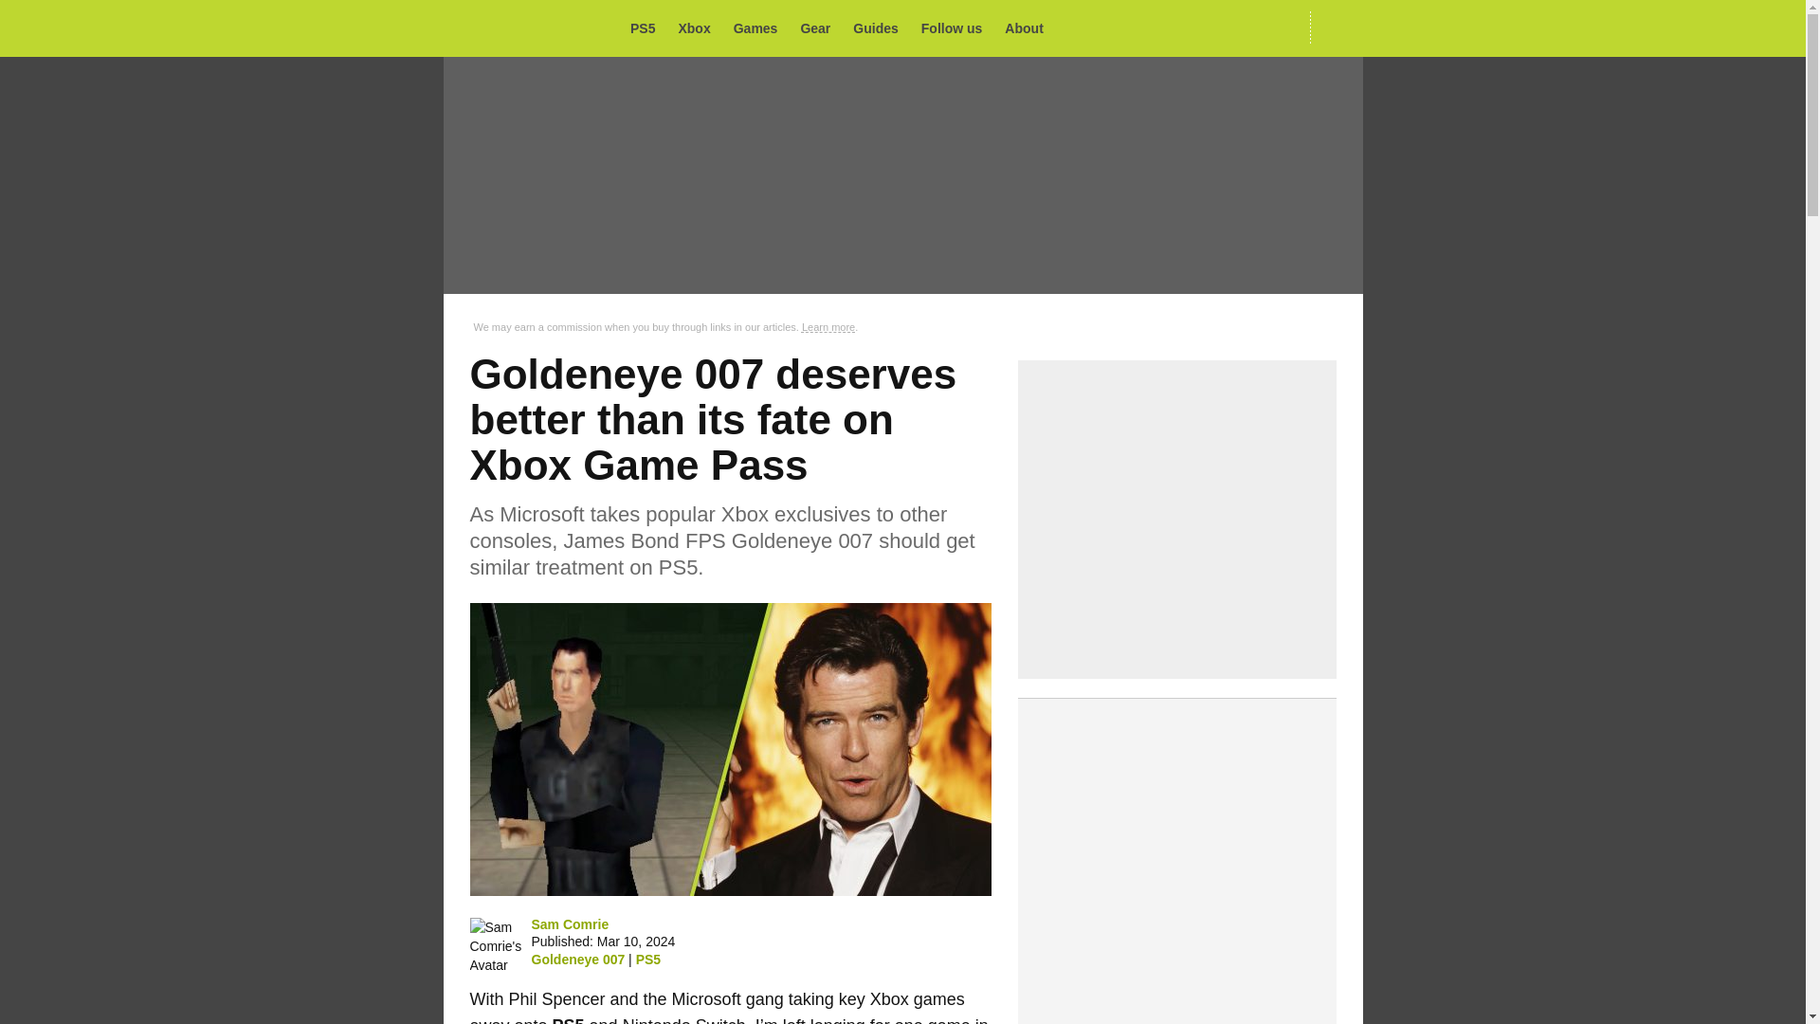 The width and height of the screenshot is (1820, 1024). I want to click on The Loadout, so click(531, 30).